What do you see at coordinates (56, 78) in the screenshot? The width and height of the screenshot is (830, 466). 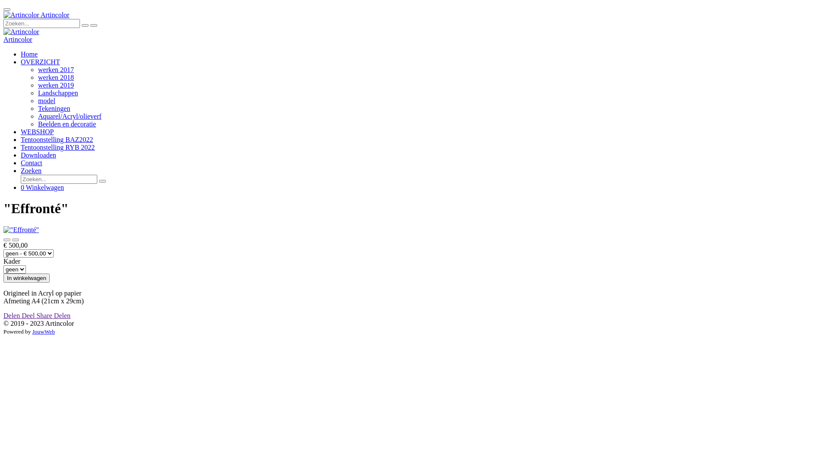 I see `werken 2018` at bounding box center [56, 78].